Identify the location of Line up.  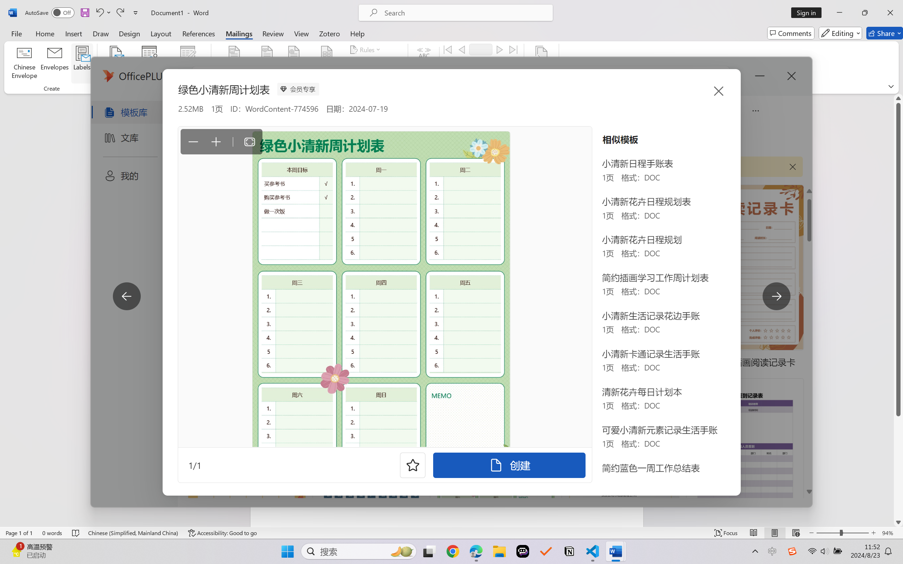
(898, 98).